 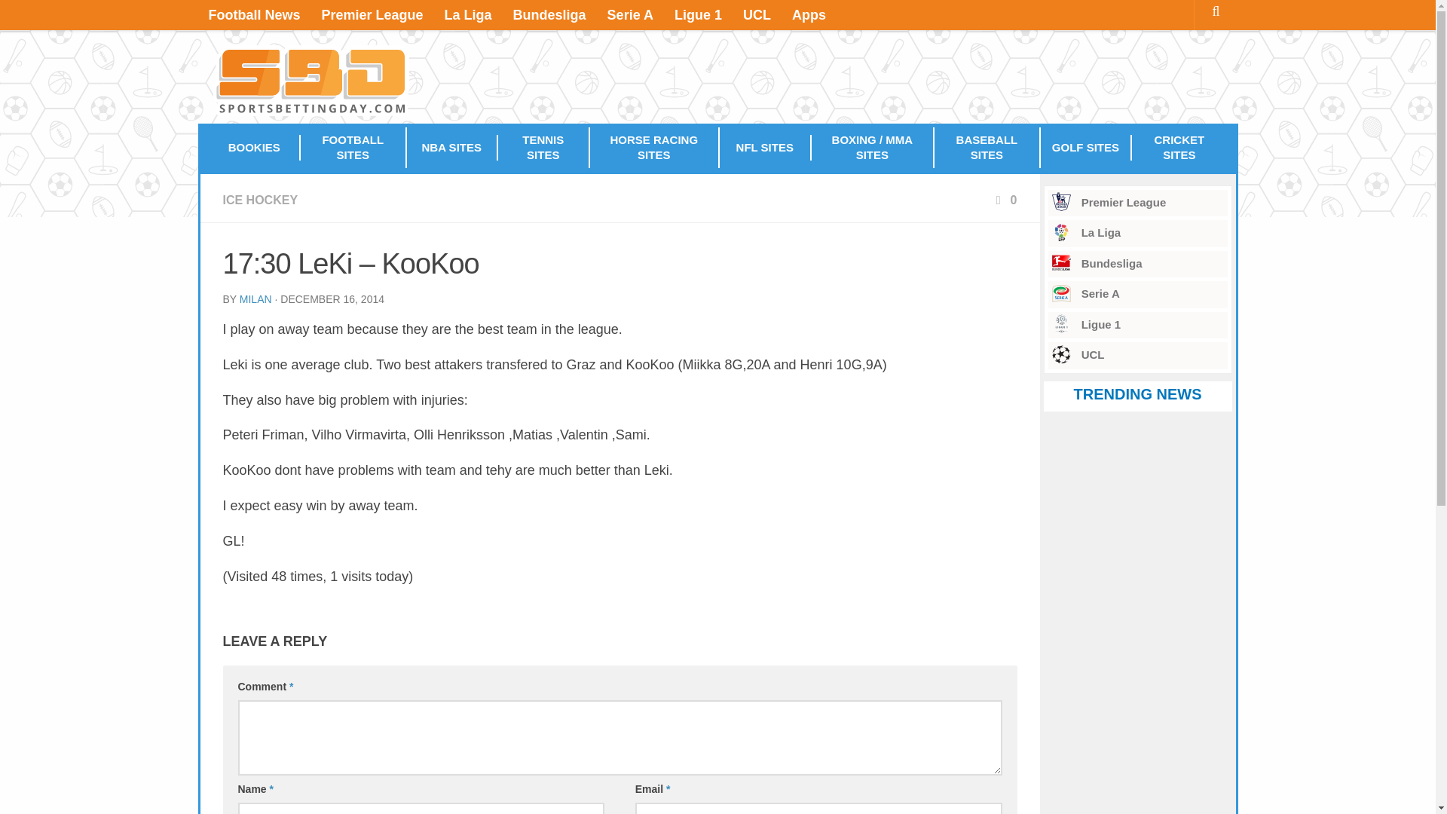 What do you see at coordinates (544, 147) in the screenshot?
I see `TENNIS SITES` at bounding box center [544, 147].